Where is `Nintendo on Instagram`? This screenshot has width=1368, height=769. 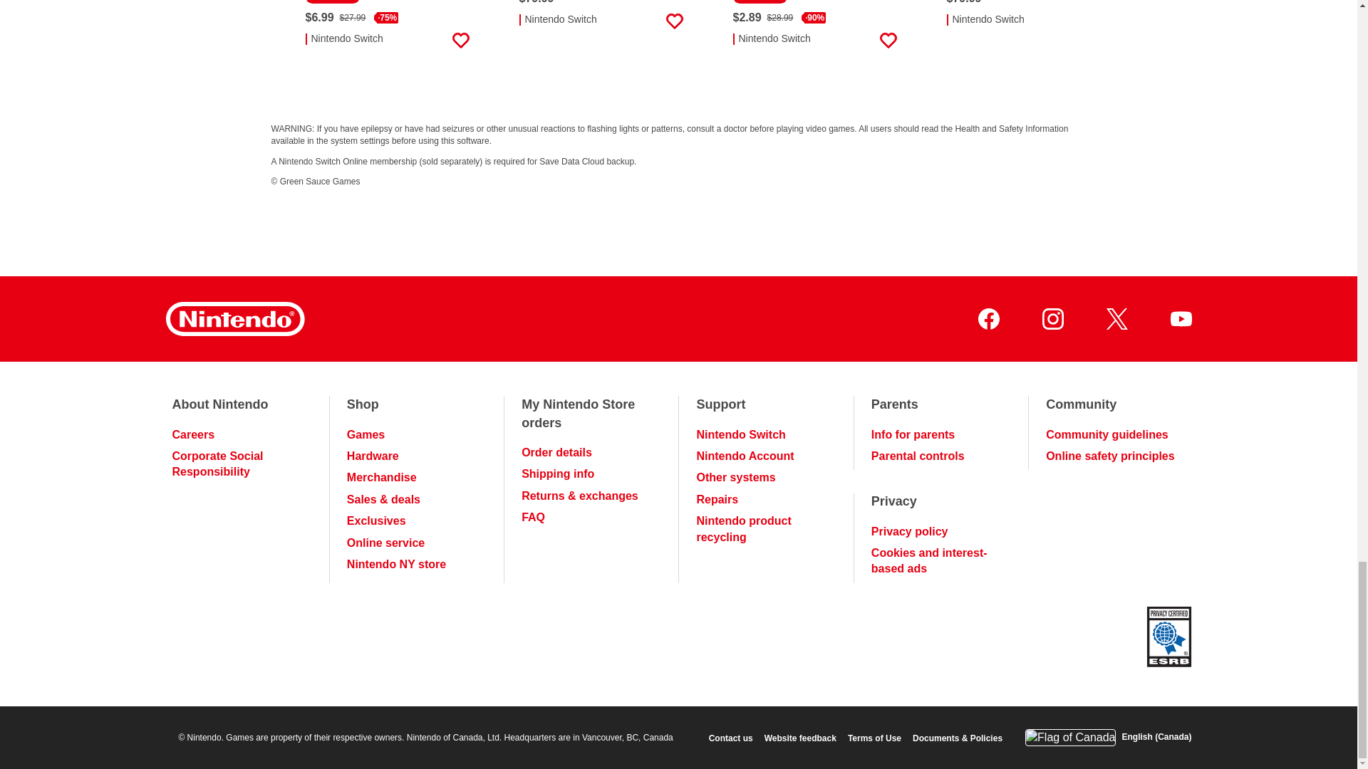
Nintendo on Instagram is located at coordinates (1052, 319).